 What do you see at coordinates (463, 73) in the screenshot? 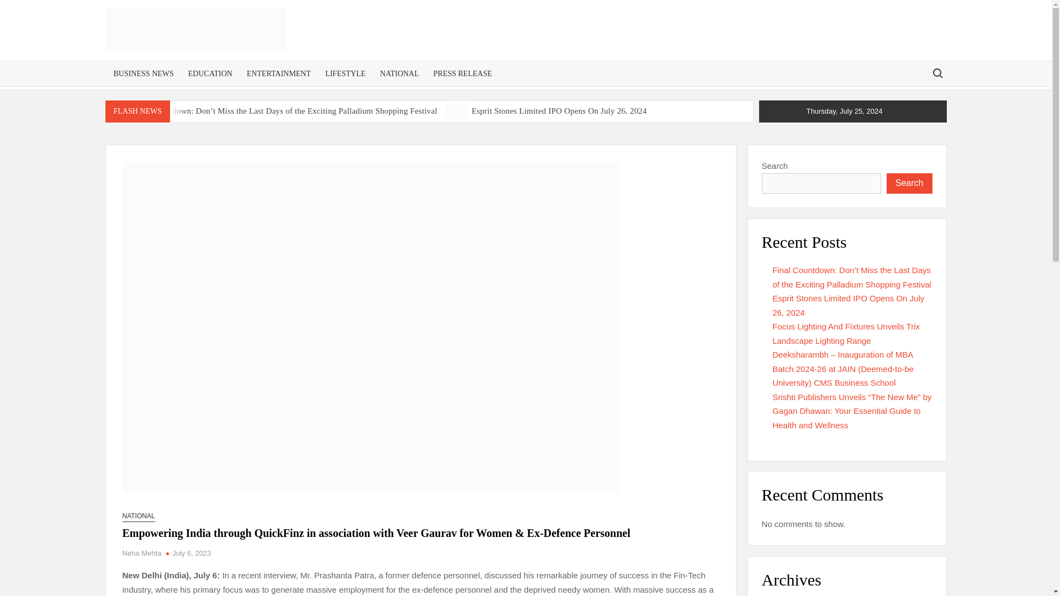
I see `PRESS RELEASE` at bounding box center [463, 73].